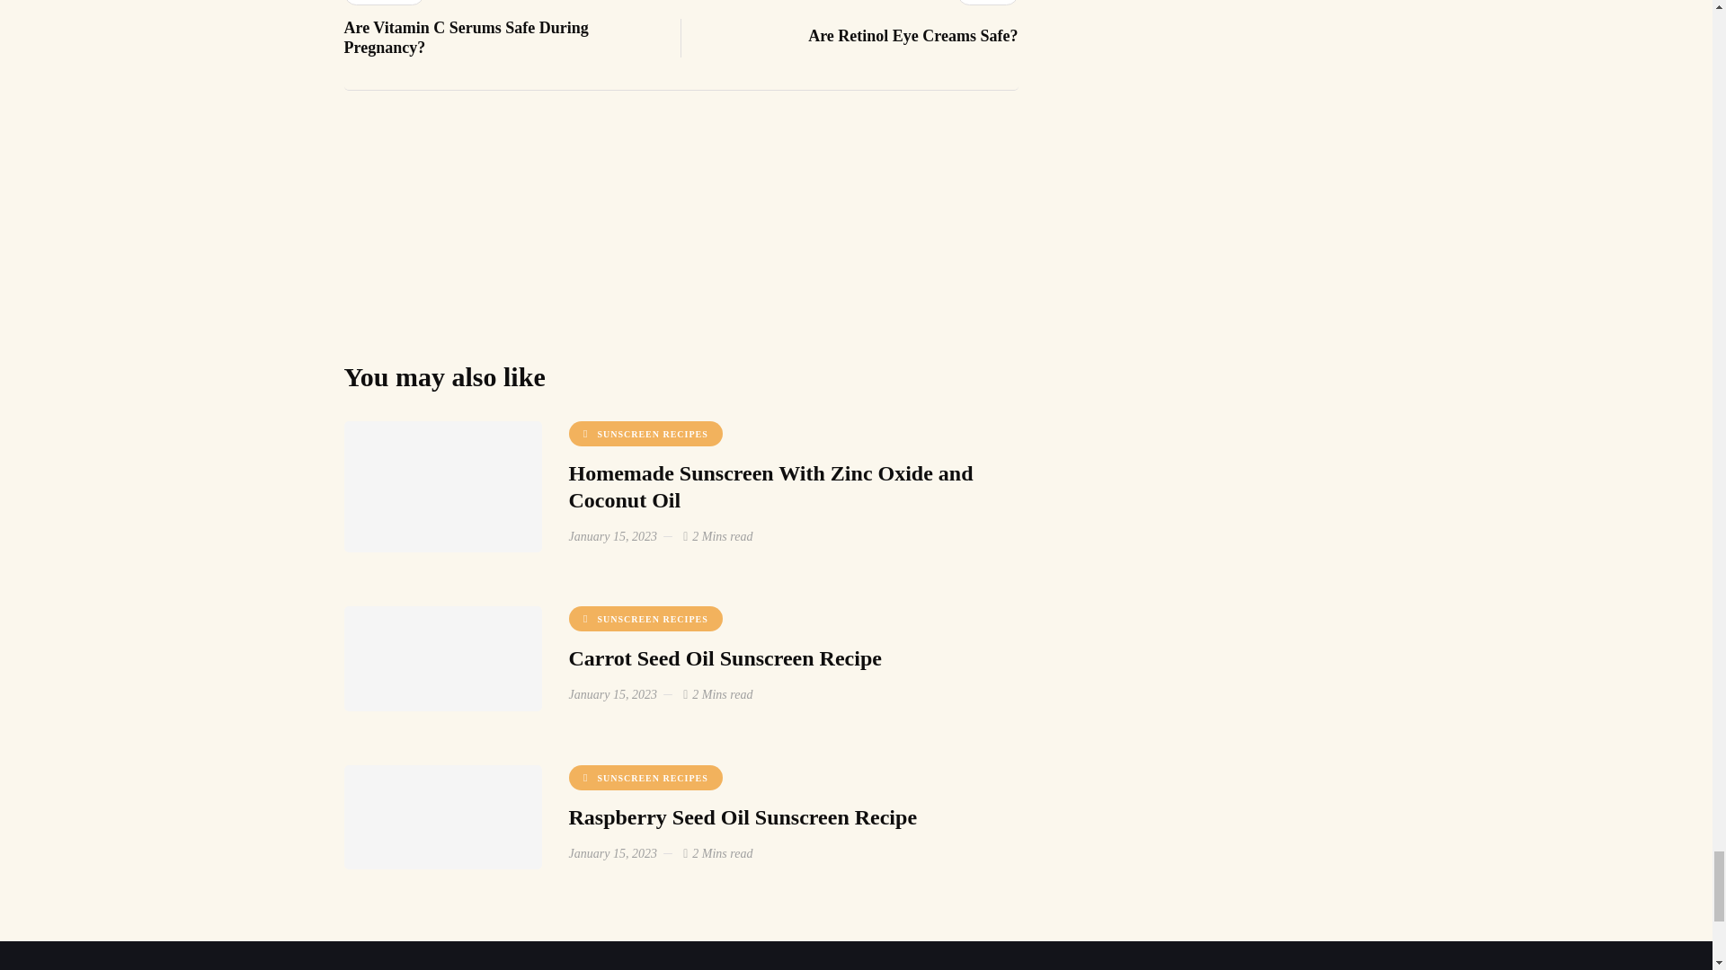  I want to click on Homemade Sunscreen With Zinc Oxide and Coconut Oil, so click(850, 26).